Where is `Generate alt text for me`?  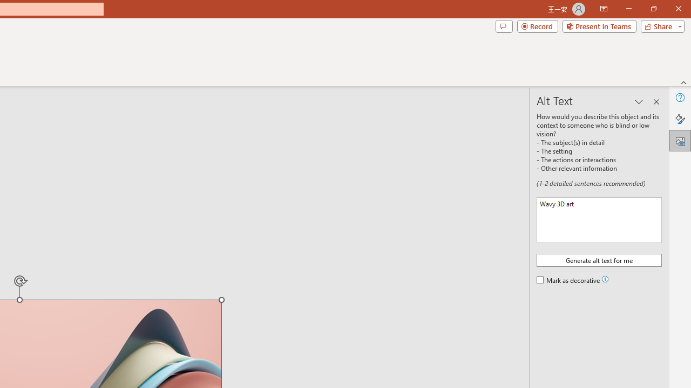 Generate alt text for me is located at coordinates (599, 260).